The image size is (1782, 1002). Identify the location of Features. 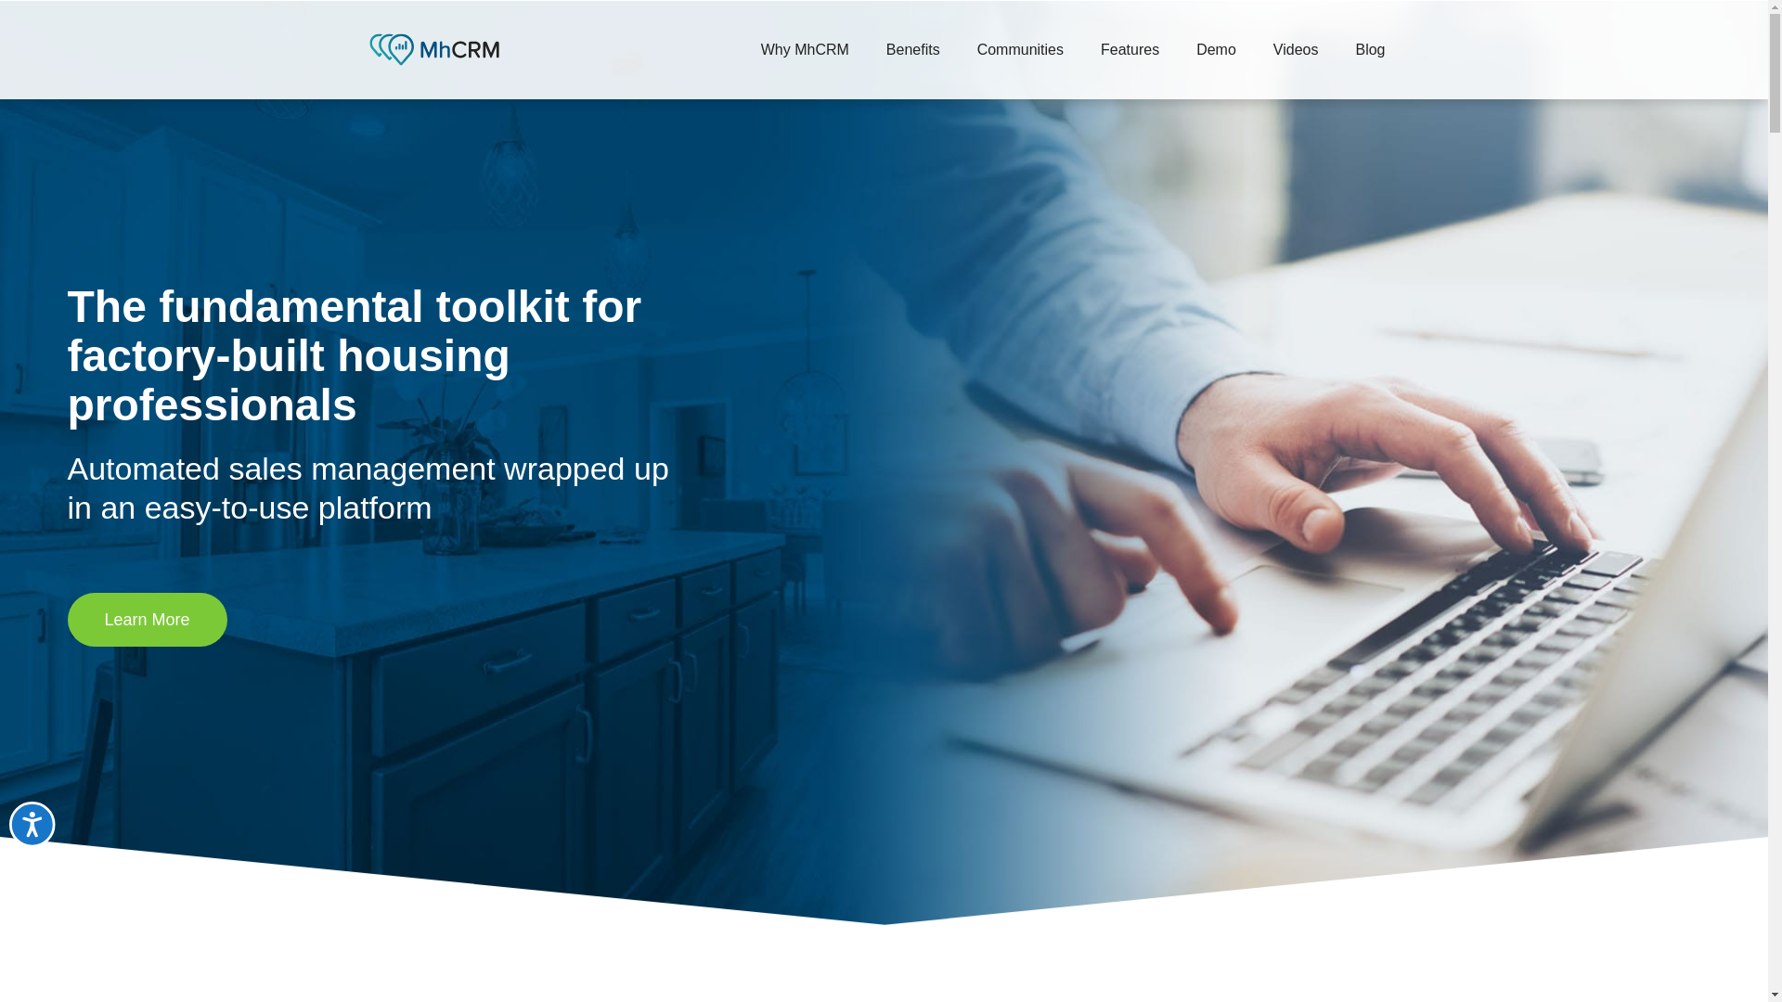
(1130, 50).